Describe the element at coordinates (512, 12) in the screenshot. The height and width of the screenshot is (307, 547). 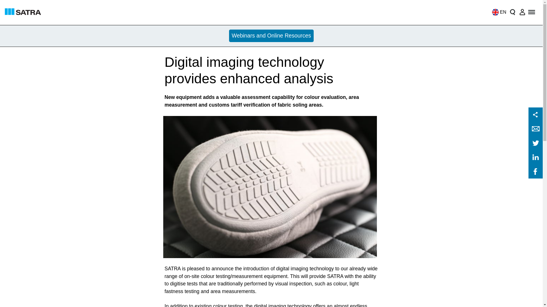
I see `Search this site` at that location.